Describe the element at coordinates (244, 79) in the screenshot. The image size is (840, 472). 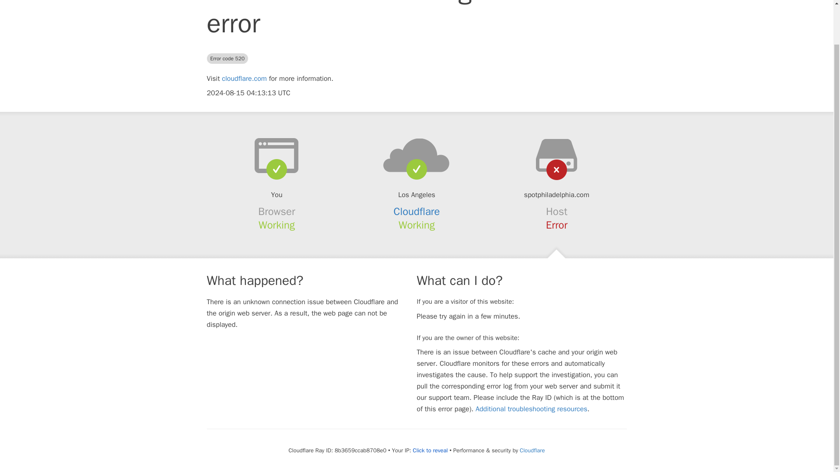
I see `cloudflare.com` at that location.